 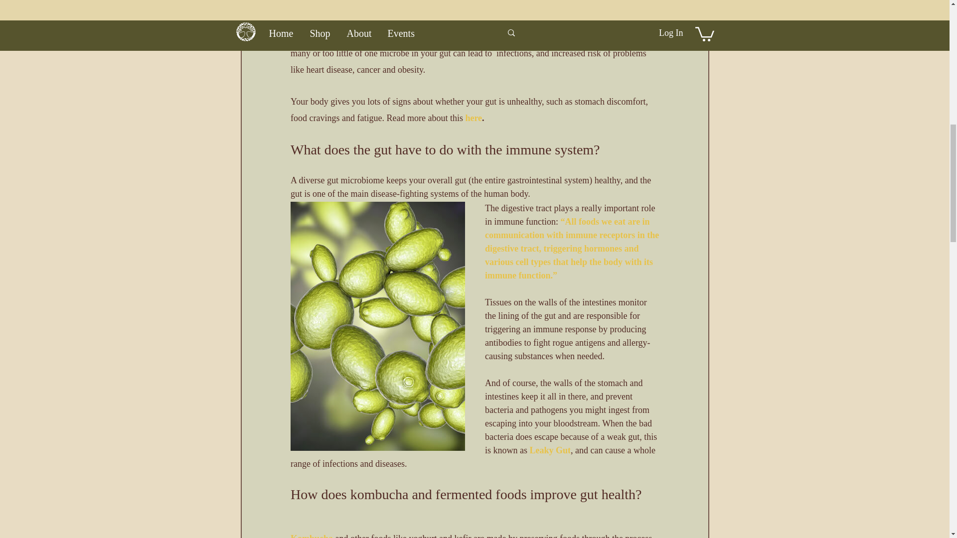 What do you see at coordinates (474, 118) in the screenshot?
I see `here` at bounding box center [474, 118].